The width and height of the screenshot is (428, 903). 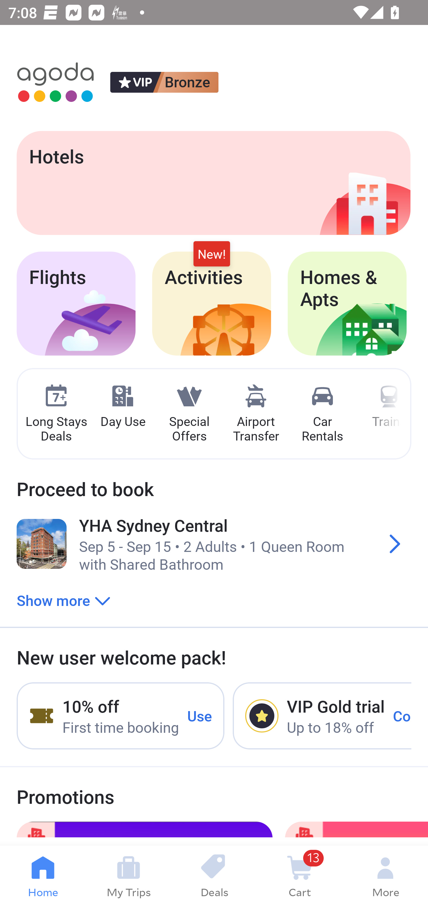 I want to click on Use, so click(x=200, y=715).